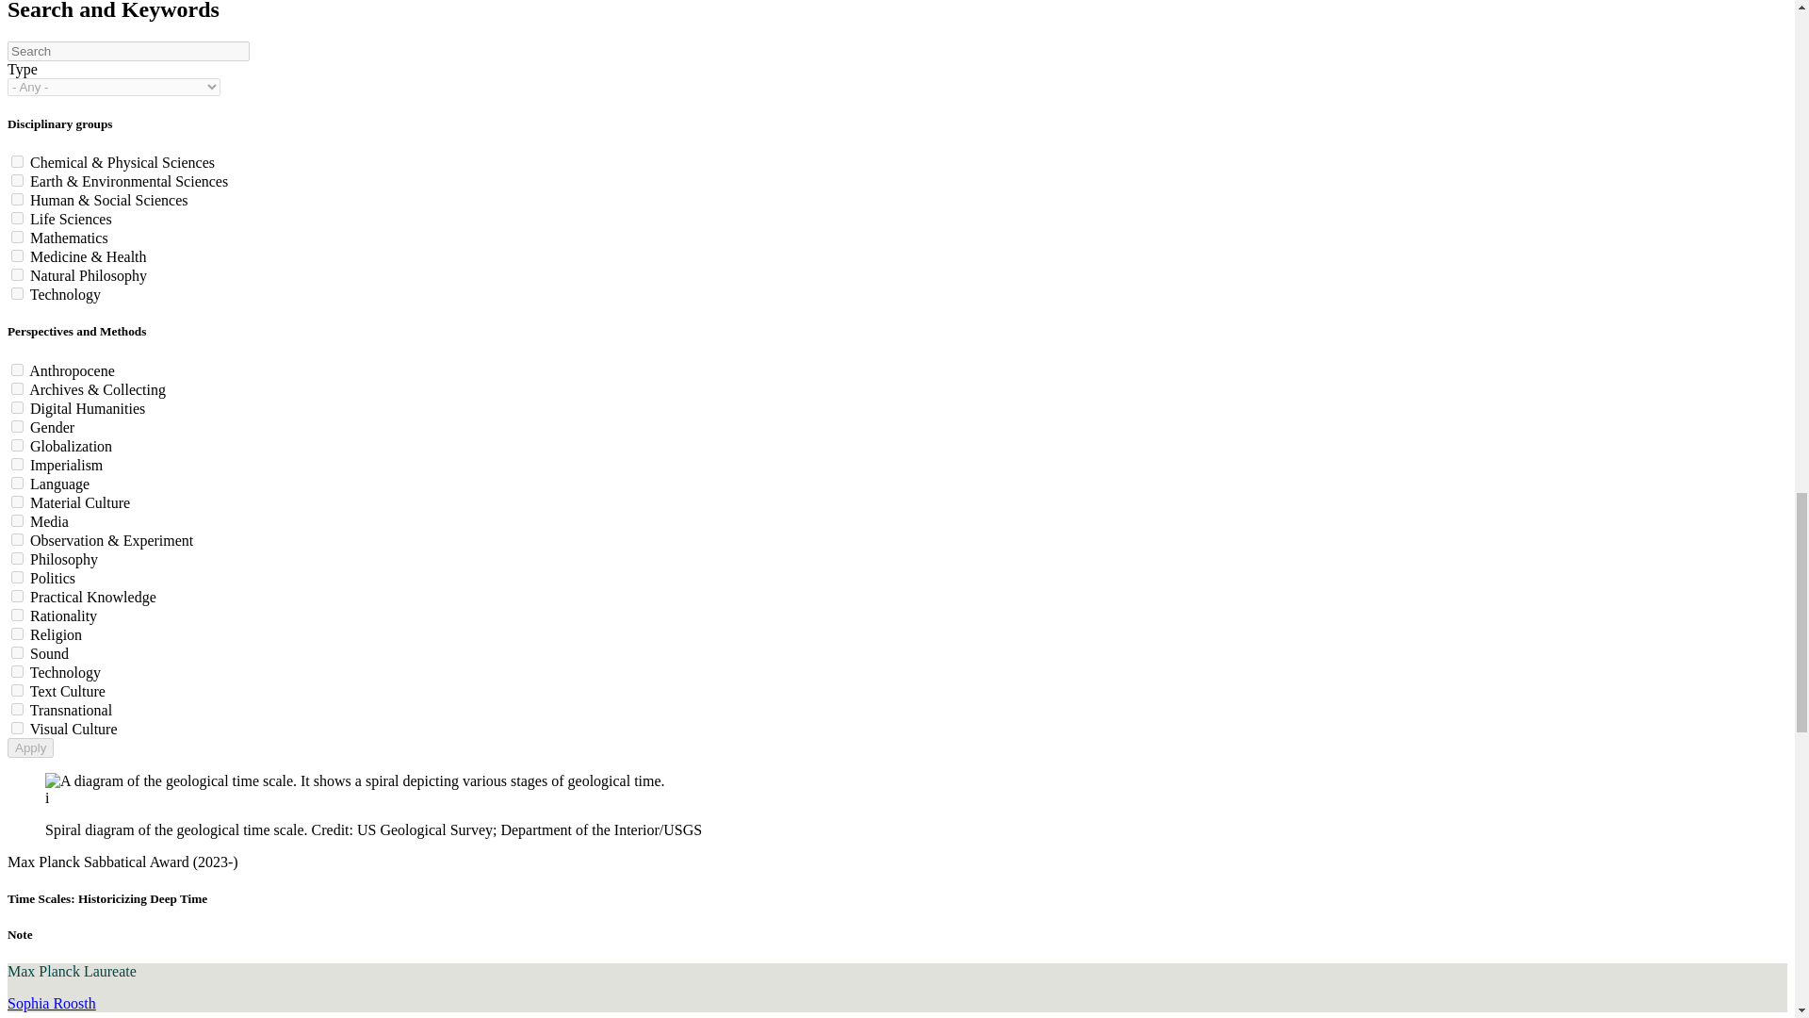 The height and width of the screenshot is (1018, 1809). What do you see at coordinates (17, 407) in the screenshot?
I see `12` at bounding box center [17, 407].